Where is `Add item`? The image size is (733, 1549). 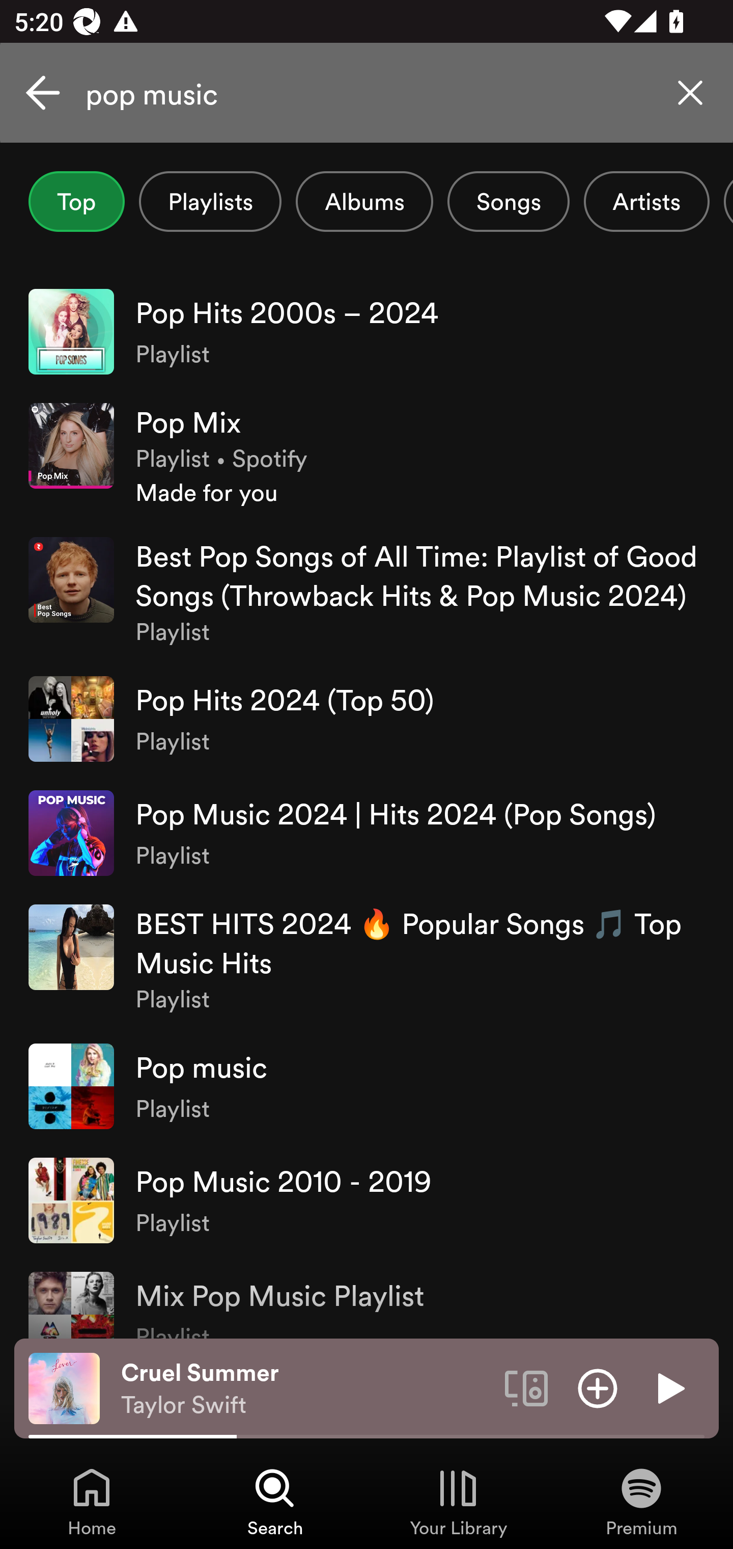
Add item is located at coordinates (598, 1387).